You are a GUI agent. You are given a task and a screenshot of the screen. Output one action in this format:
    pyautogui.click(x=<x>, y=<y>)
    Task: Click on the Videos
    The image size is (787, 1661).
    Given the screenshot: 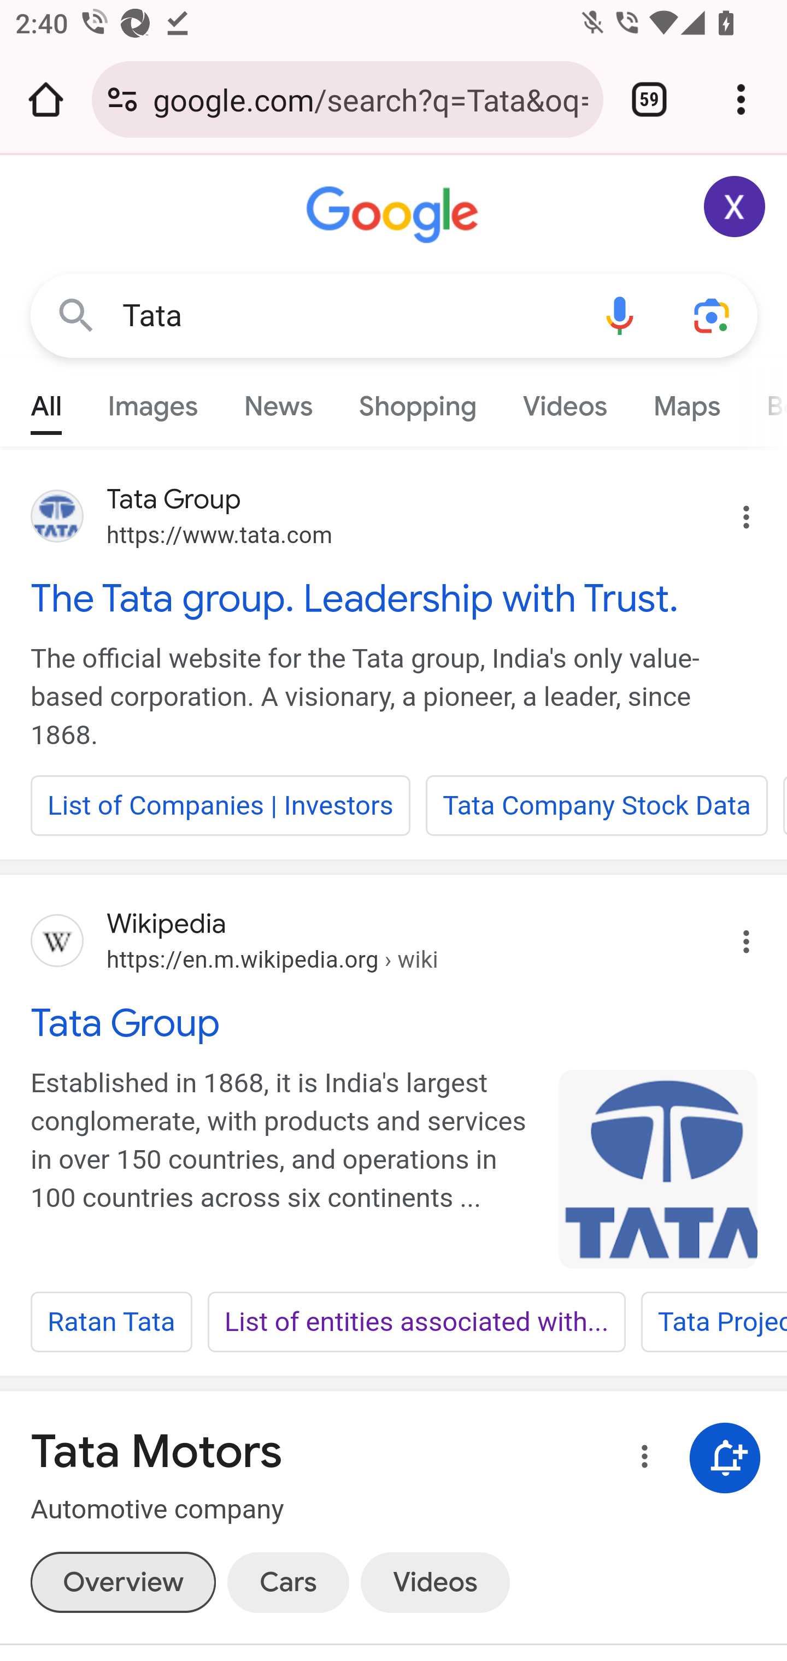 What is the action you would take?
    pyautogui.click(x=565, y=401)
    